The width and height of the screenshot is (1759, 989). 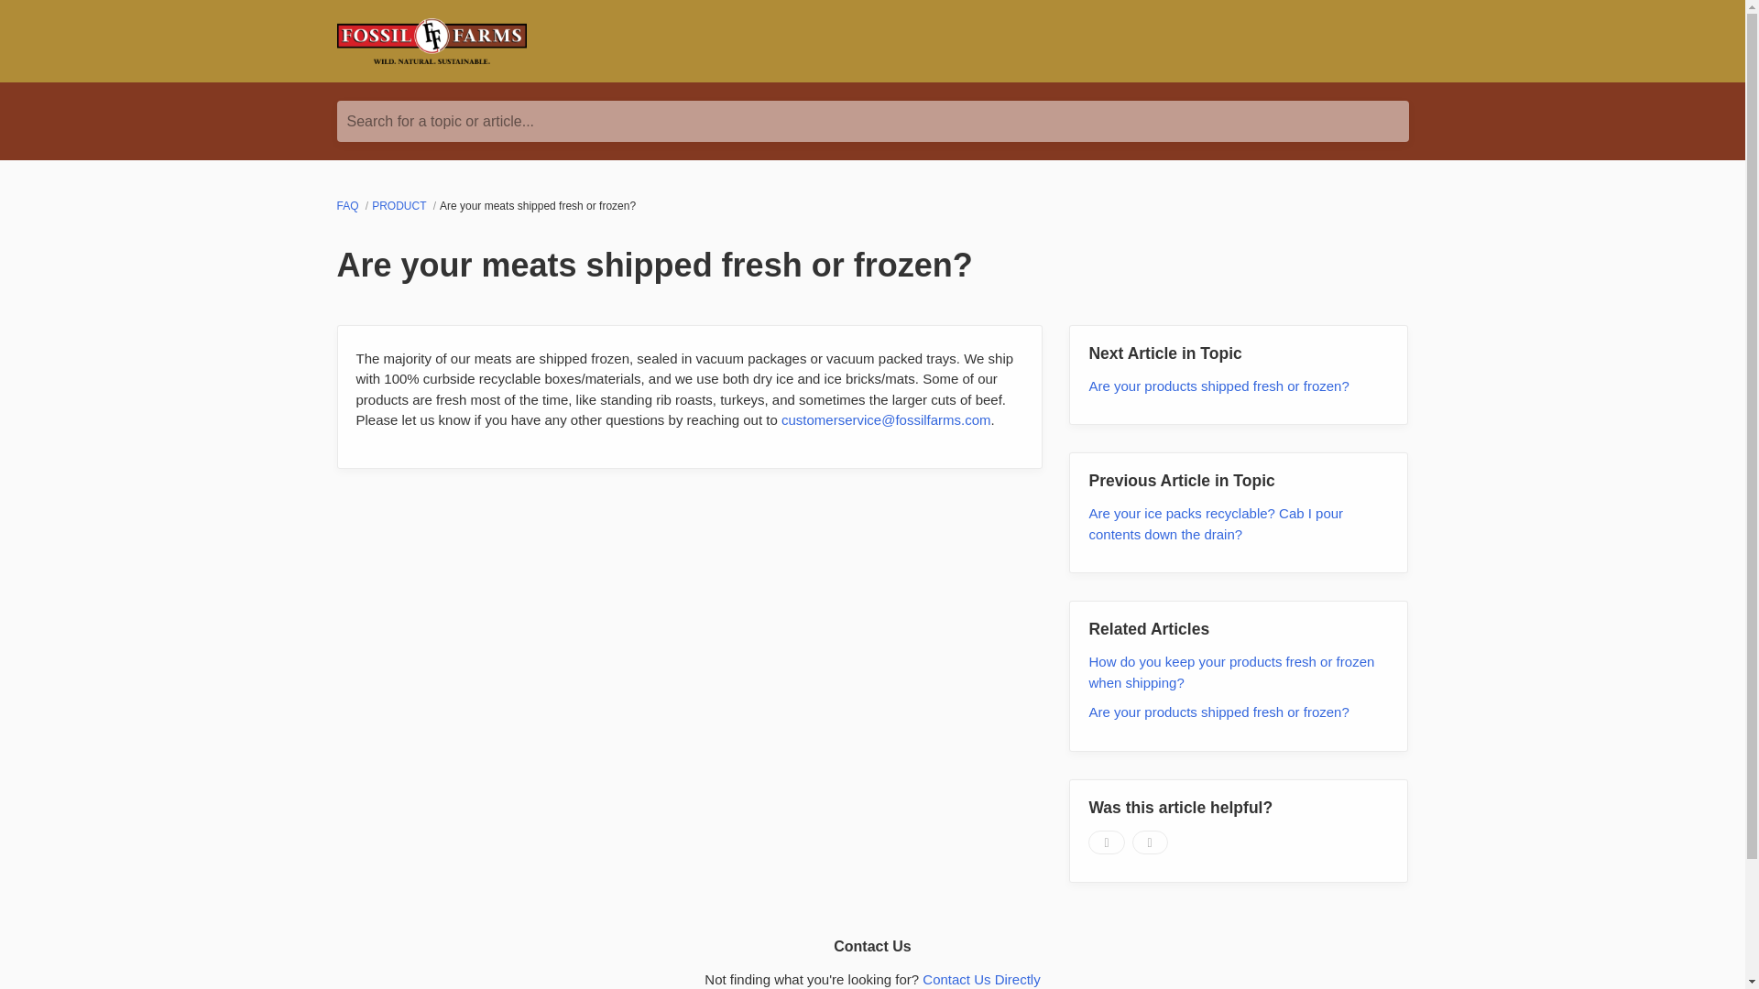 I want to click on Are your products shipped fresh or frozen?, so click(x=1218, y=385).